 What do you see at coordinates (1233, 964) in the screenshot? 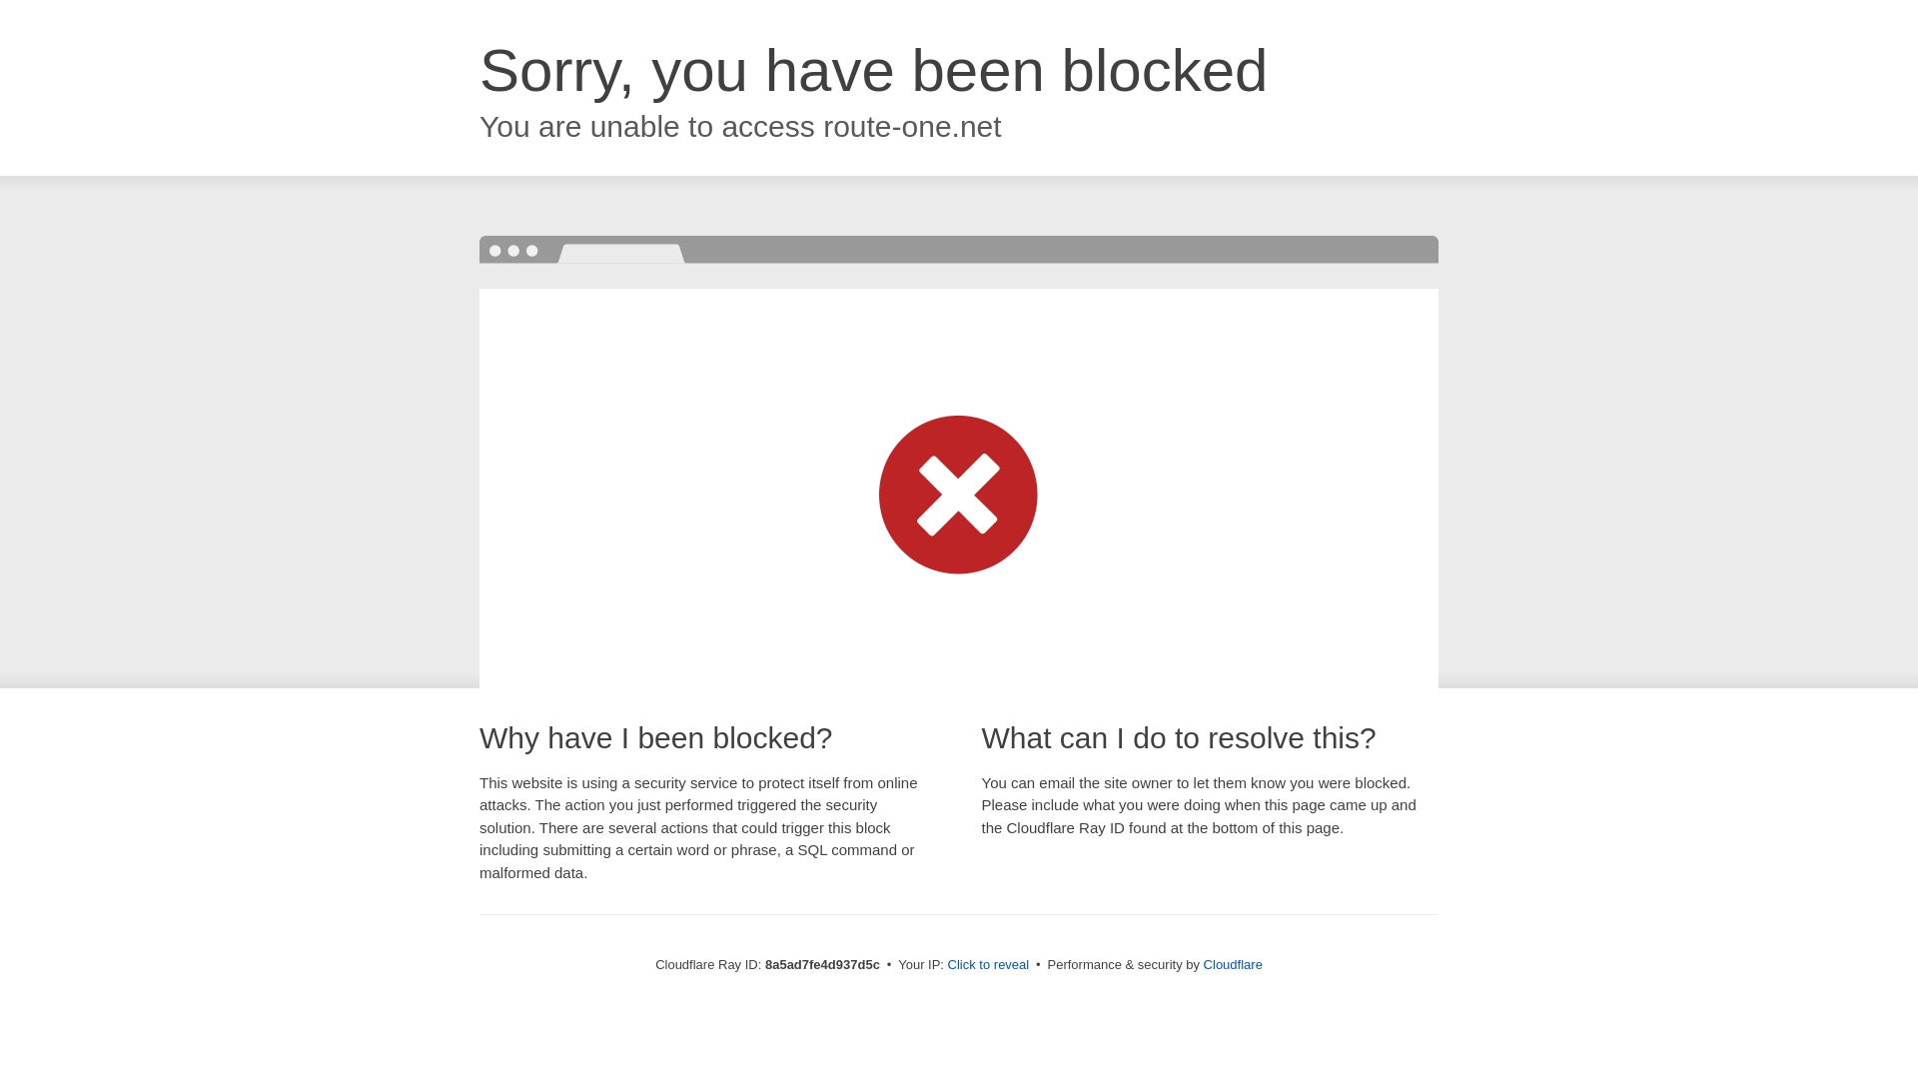
I see `Cloudflare` at bounding box center [1233, 964].